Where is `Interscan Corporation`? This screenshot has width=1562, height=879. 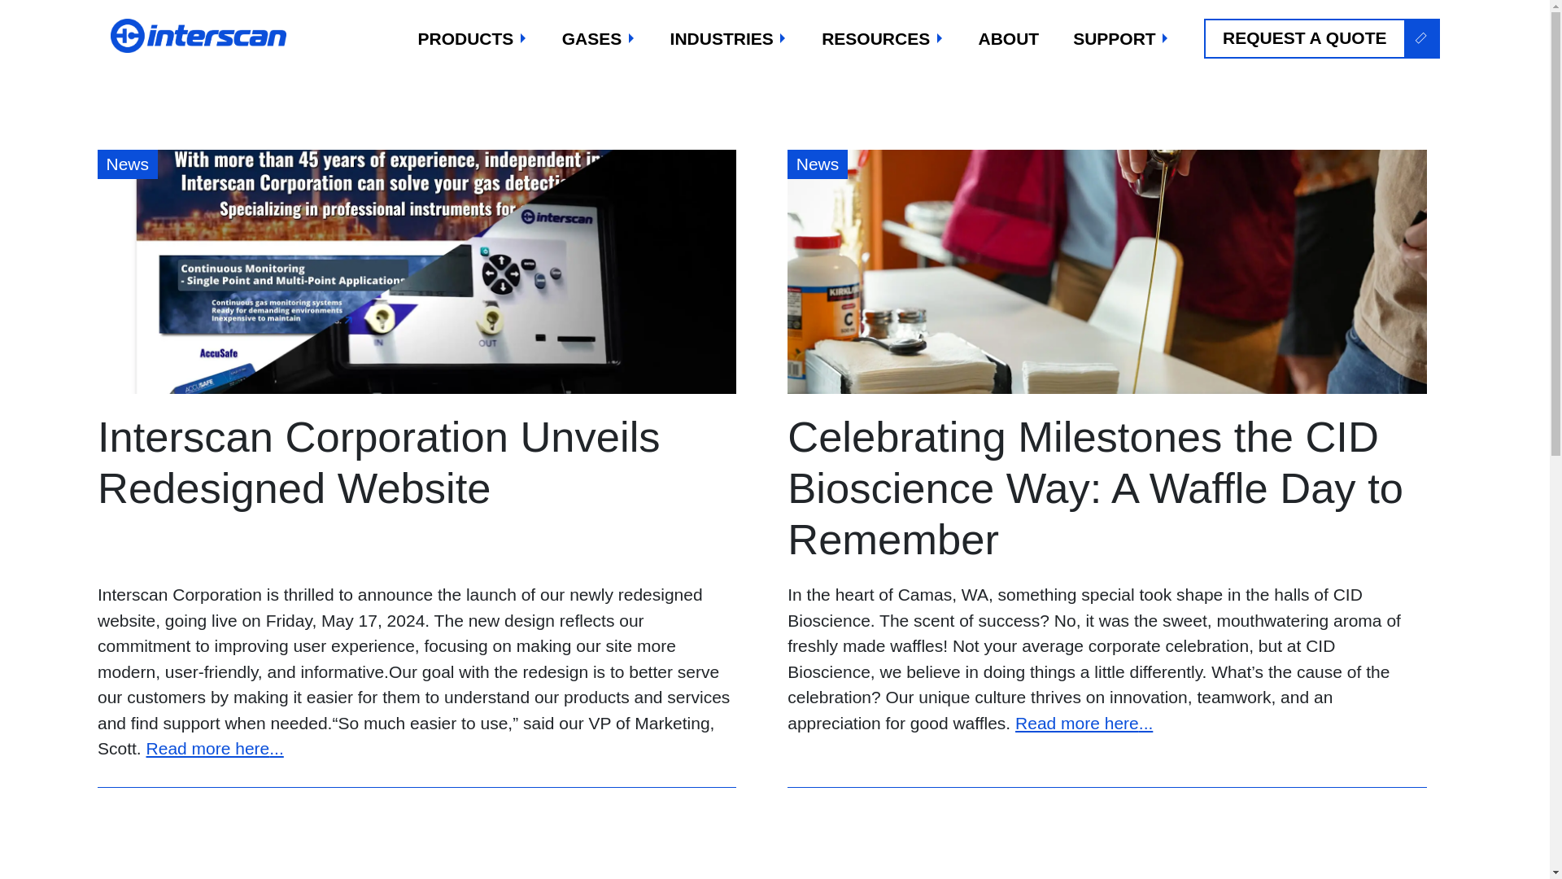 Interscan Corporation is located at coordinates (200, 36).